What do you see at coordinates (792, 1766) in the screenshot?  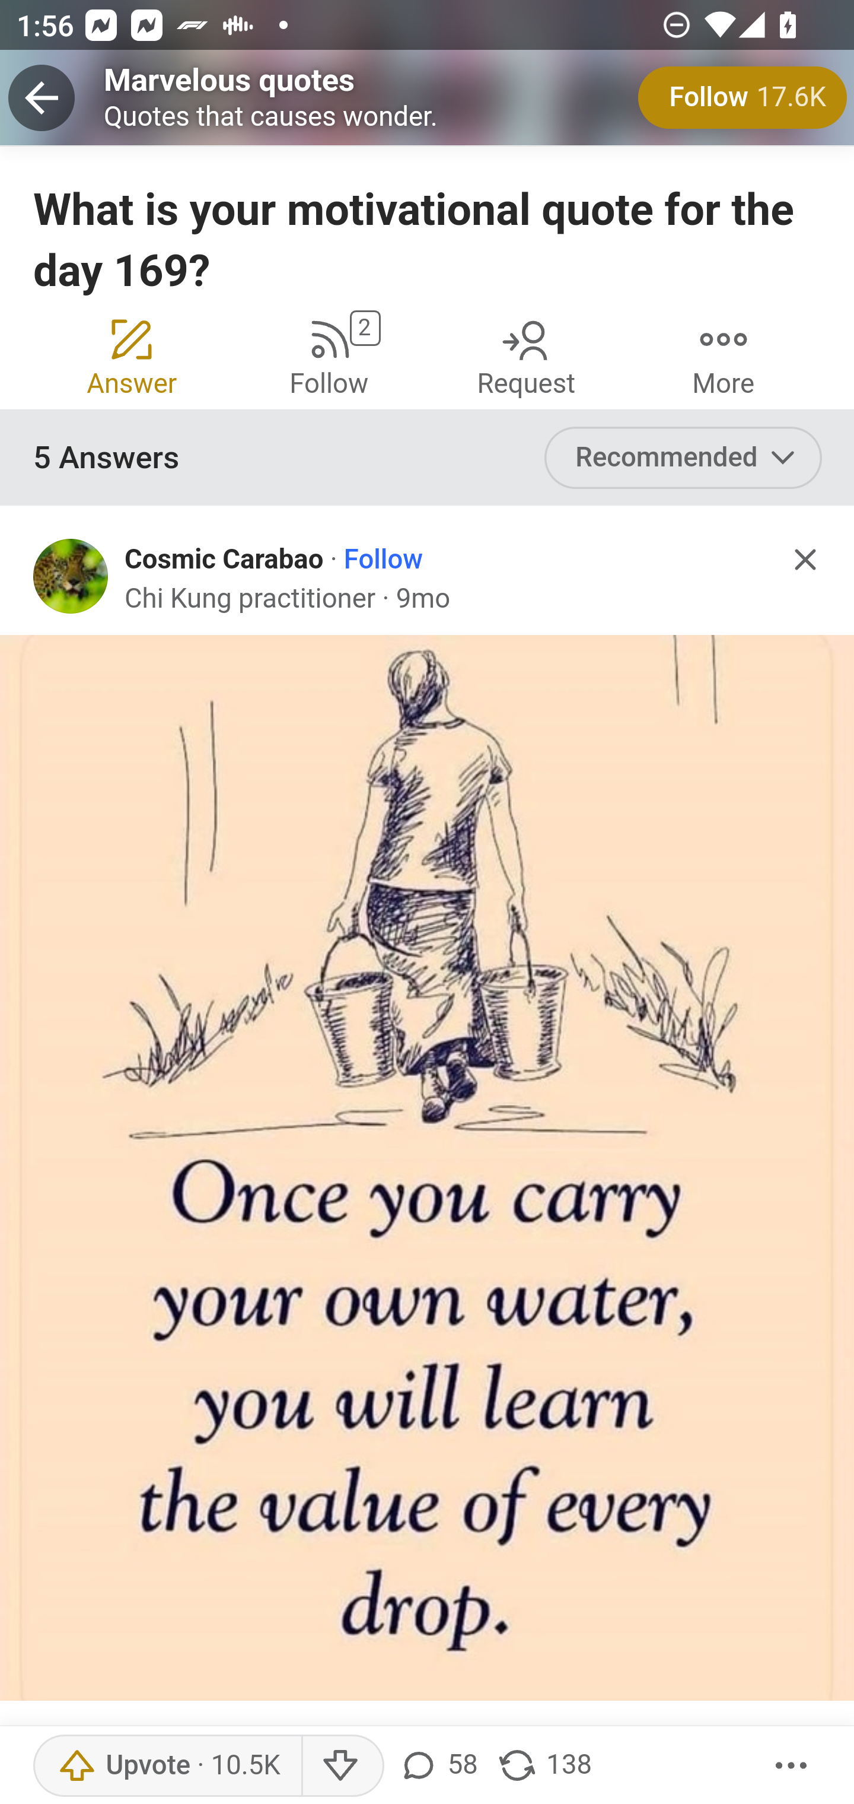 I see `More` at bounding box center [792, 1766].